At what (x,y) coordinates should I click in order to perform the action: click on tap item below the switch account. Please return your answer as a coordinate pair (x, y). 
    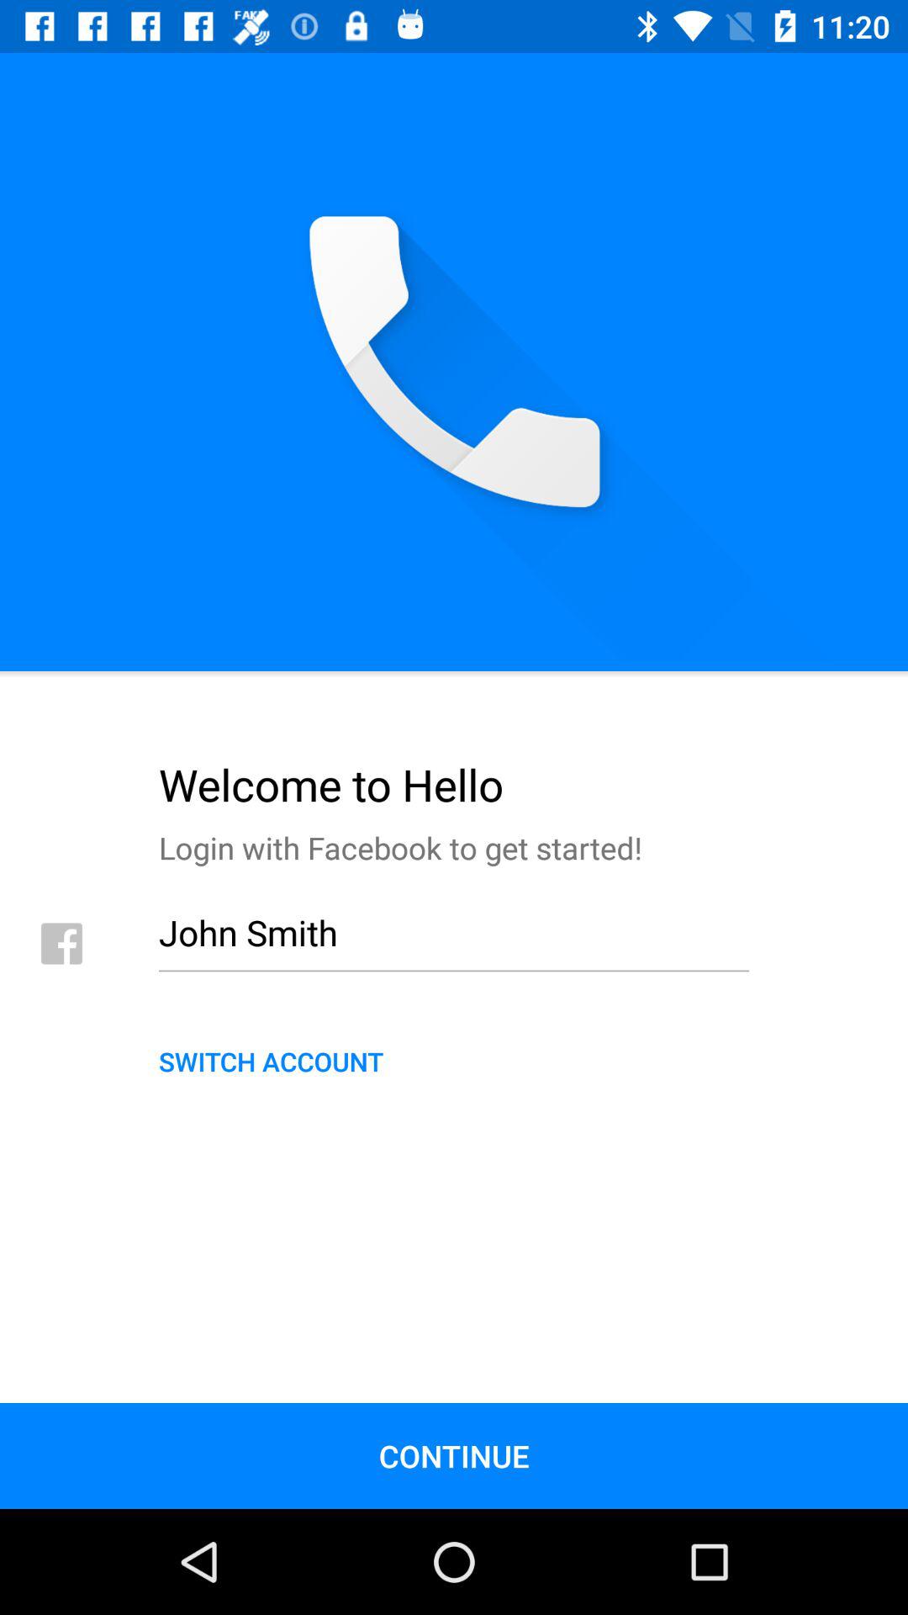
    Looking at the image, I should click on (454, 1455).